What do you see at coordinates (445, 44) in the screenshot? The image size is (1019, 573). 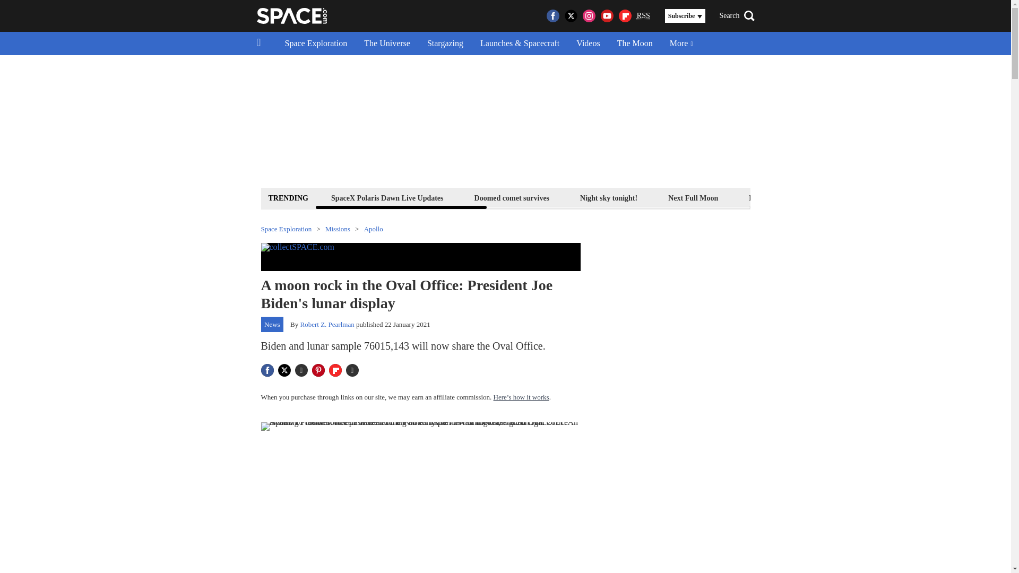 I see `Stargazing` at bounding box center [445, 44].